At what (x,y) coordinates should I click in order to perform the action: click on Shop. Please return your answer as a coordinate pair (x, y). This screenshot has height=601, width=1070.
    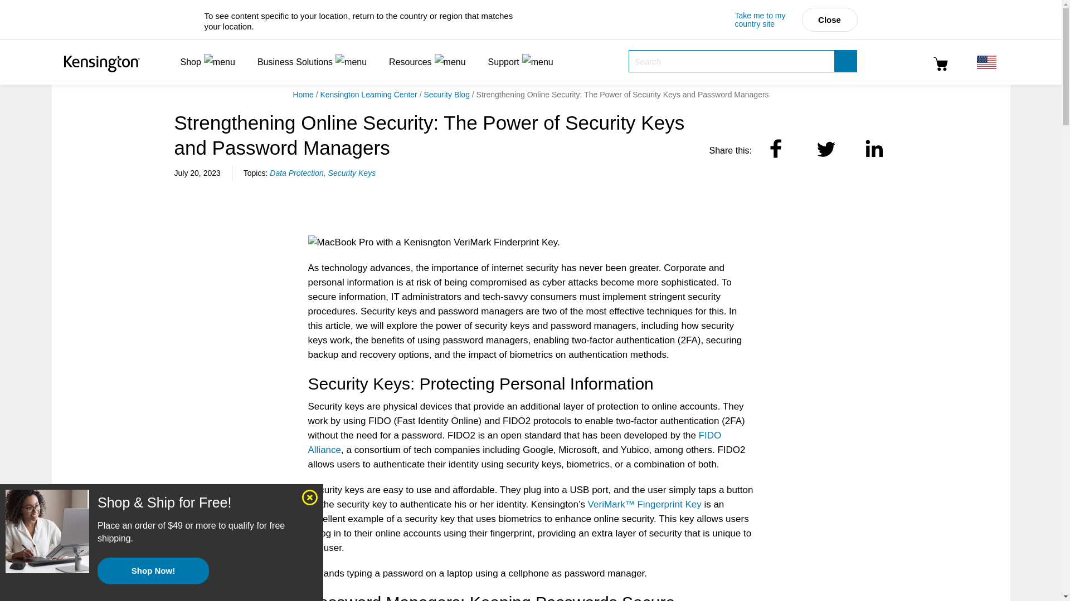
    Looking at the image, I should click on (207, 62).